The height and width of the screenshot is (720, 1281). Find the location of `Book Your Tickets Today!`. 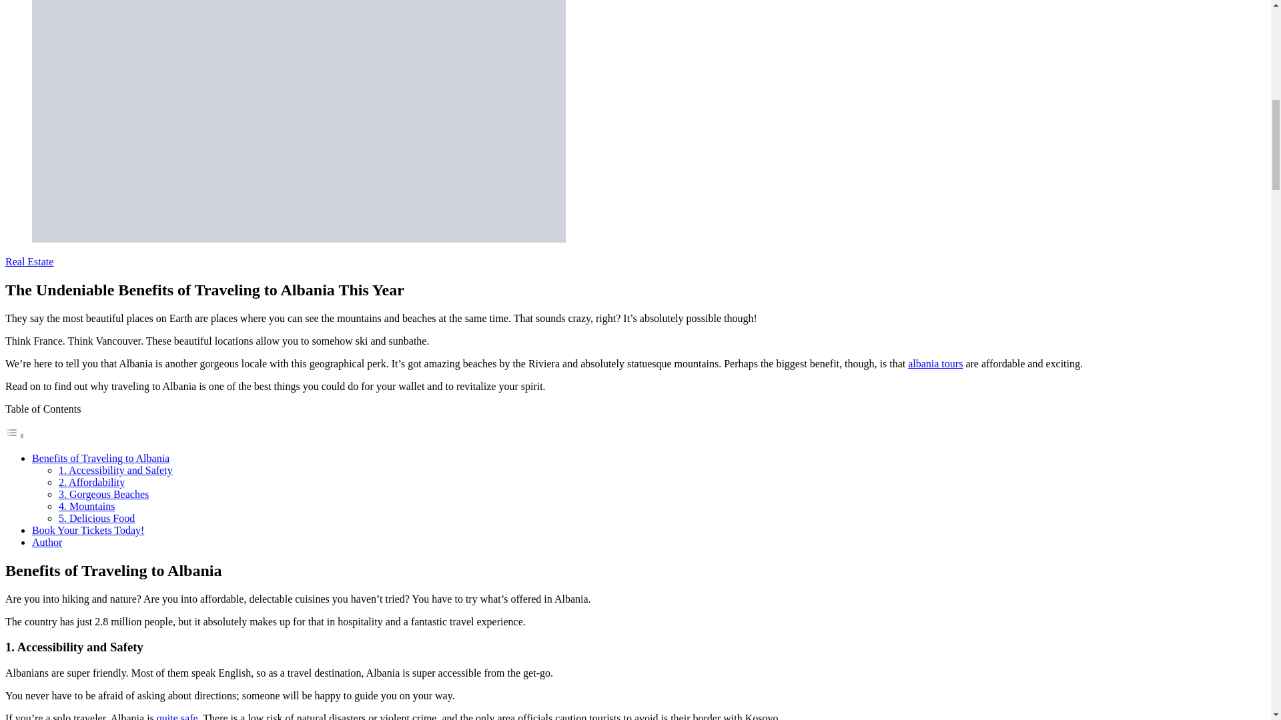

Book Your Tickets Today! is located at coordinates (88, 530).